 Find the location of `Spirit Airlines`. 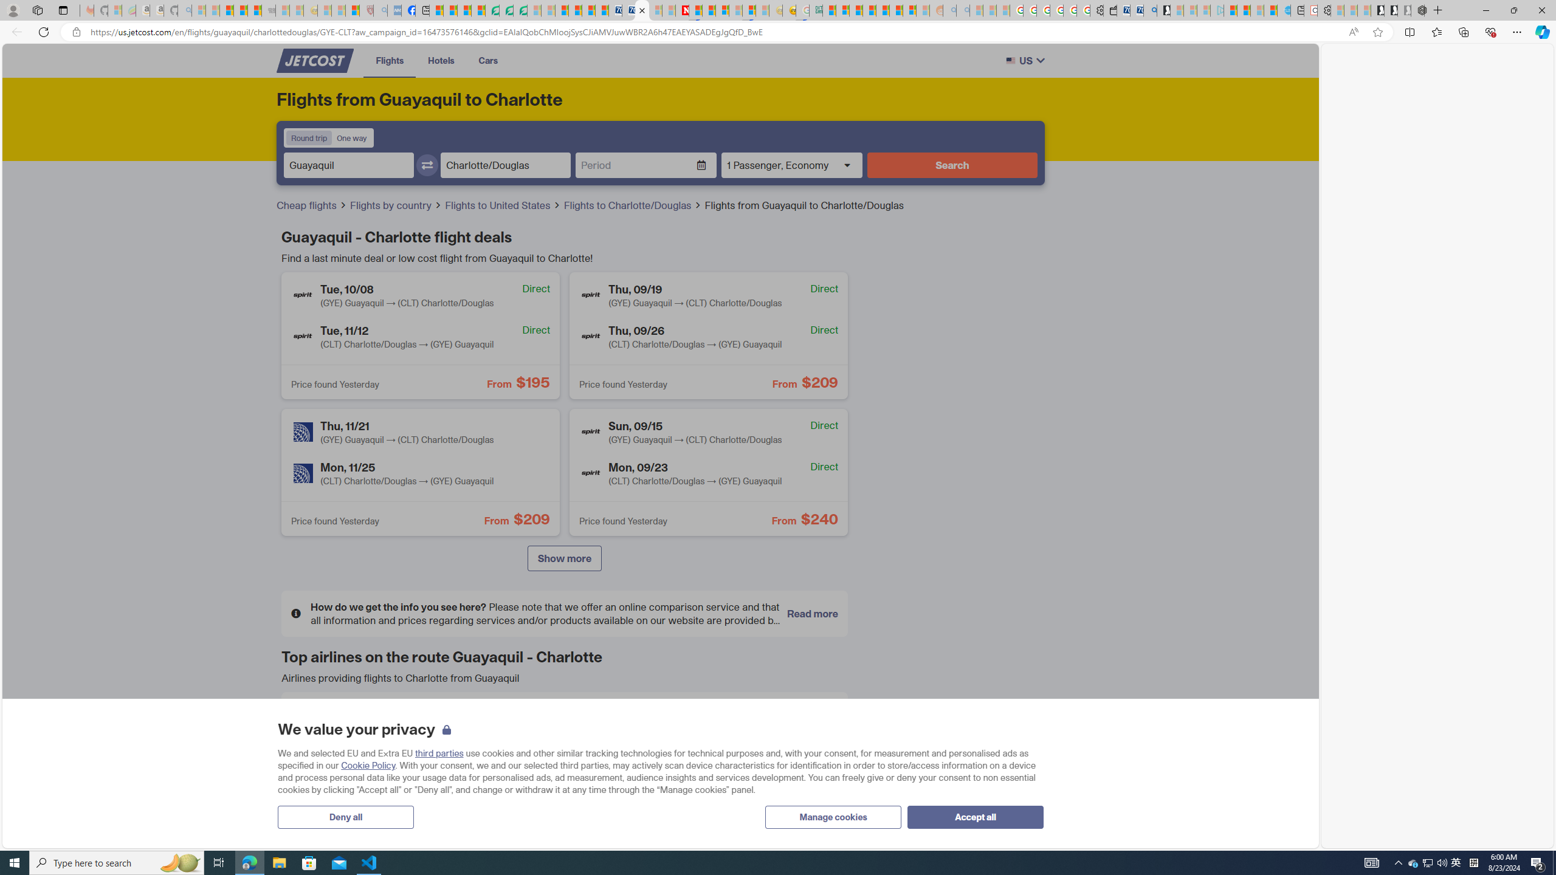

Spirit Airlines is located at coordinates (679, 764).